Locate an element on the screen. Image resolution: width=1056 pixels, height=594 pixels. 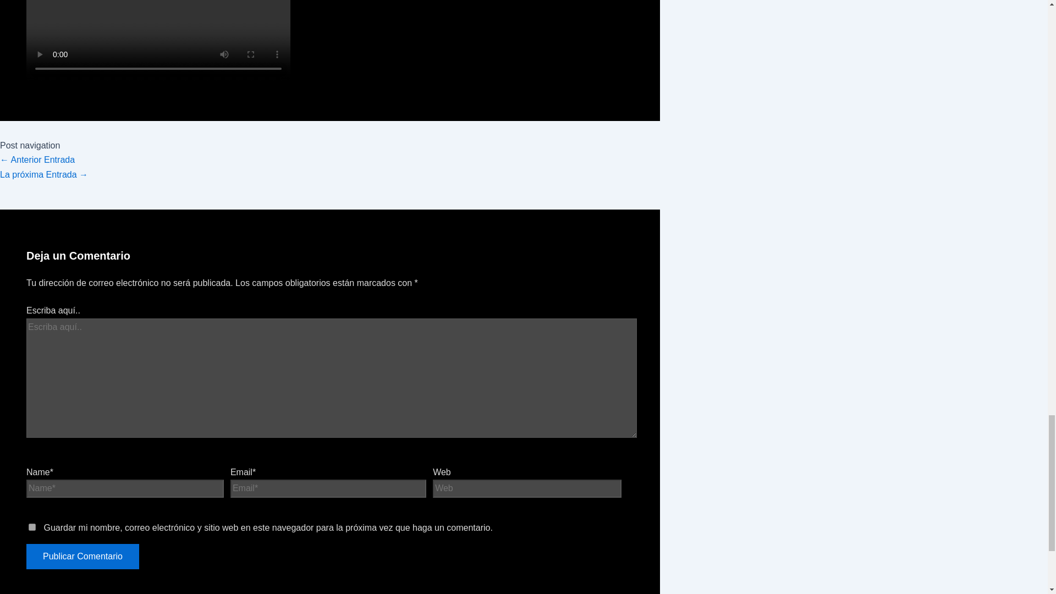
yes is located at coordinates (32, 527).